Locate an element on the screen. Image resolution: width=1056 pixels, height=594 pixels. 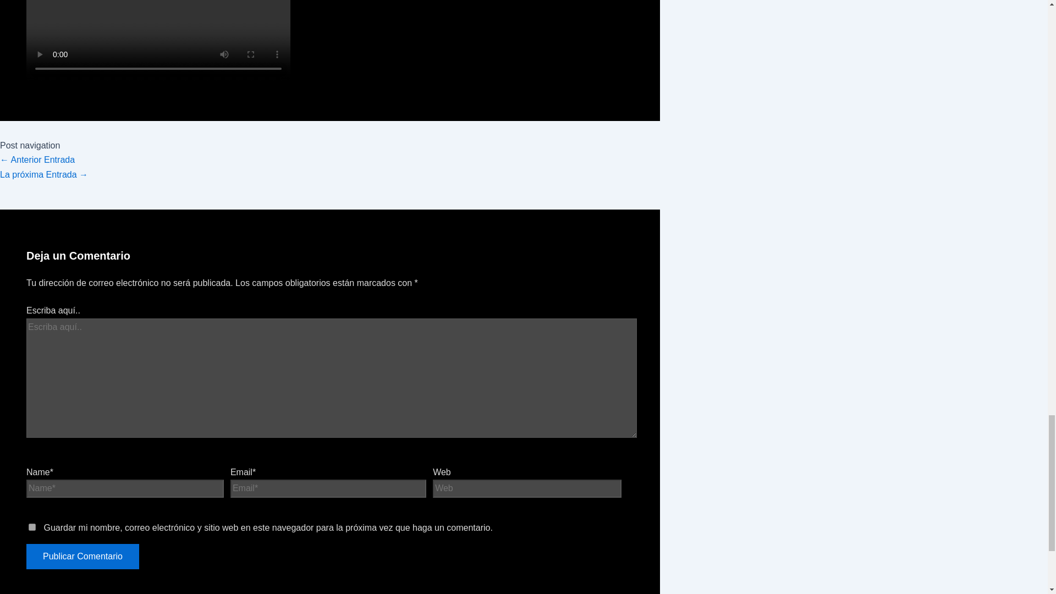
yes is located at coordinates (32, 527).